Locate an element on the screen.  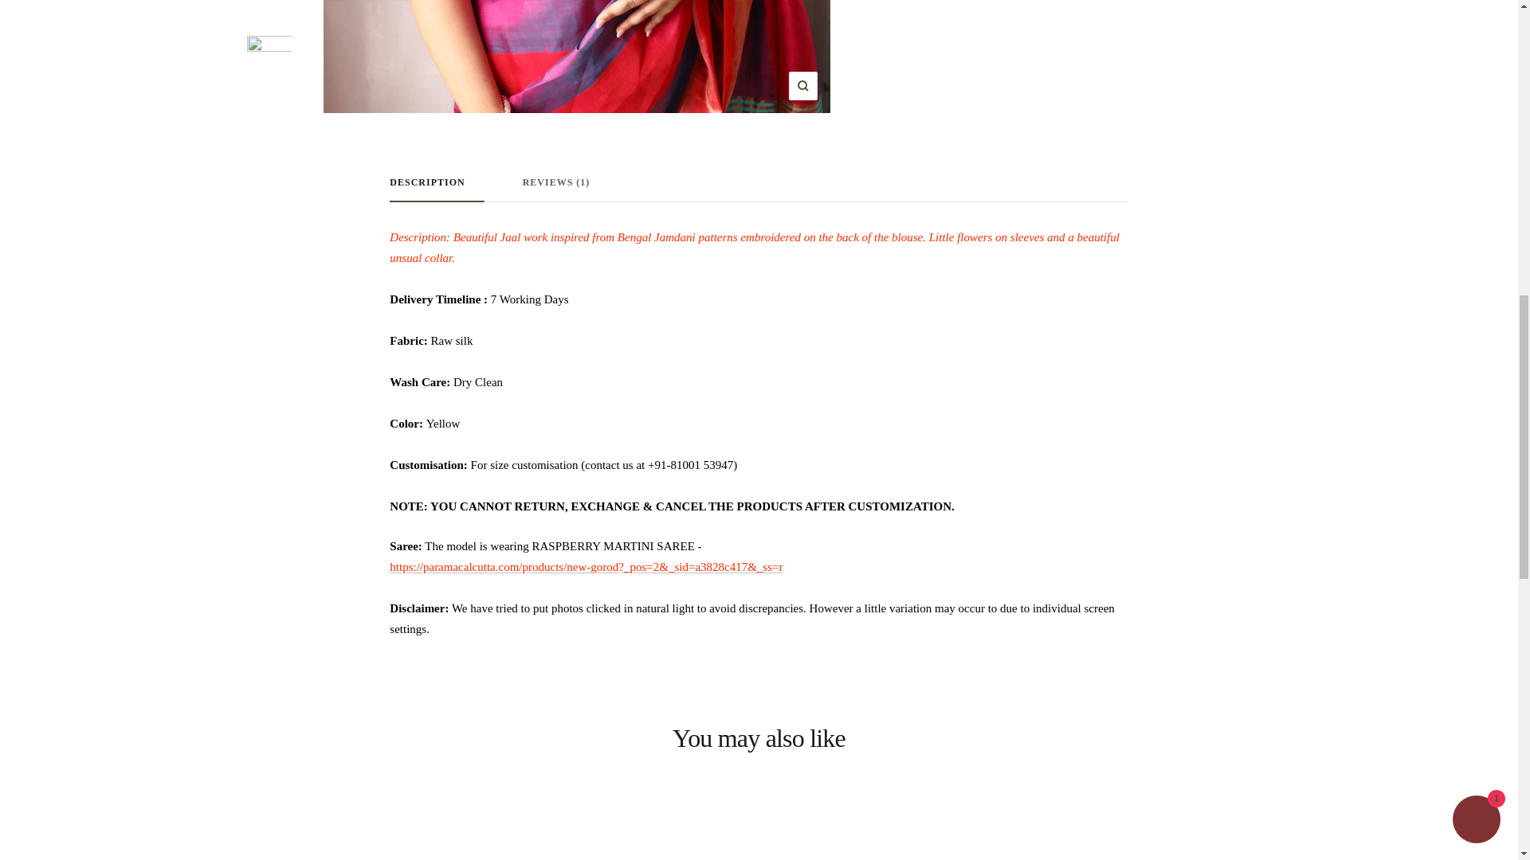
VG is located at coordinates (1031, 45).